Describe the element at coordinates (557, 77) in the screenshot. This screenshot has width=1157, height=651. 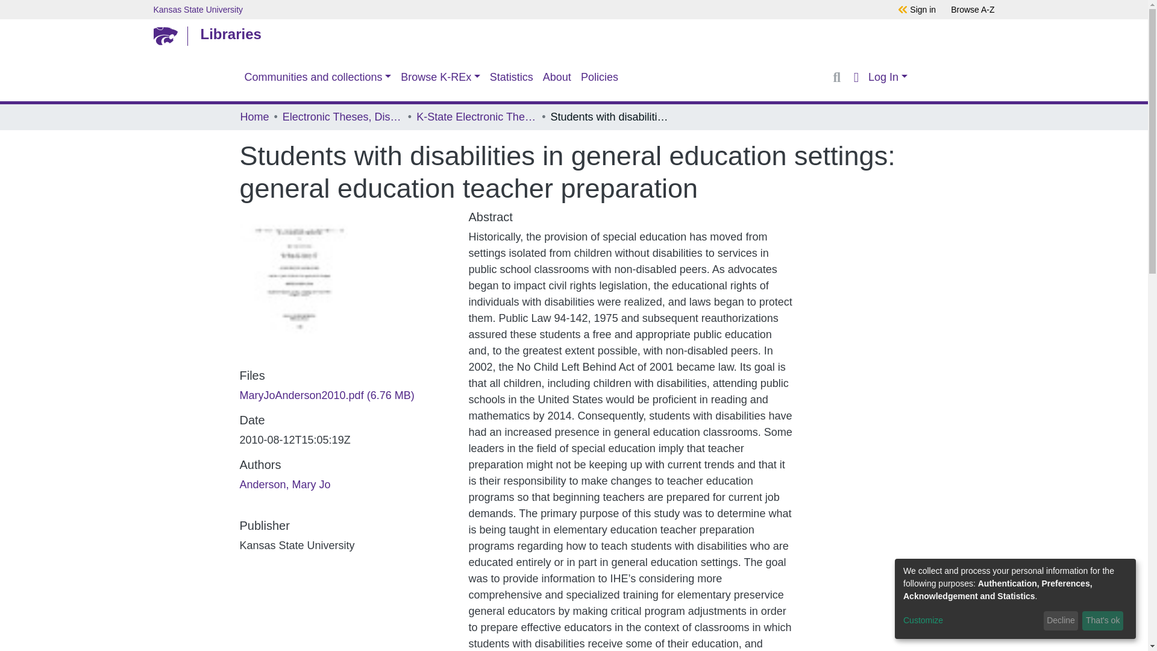
I see `About` at that location.